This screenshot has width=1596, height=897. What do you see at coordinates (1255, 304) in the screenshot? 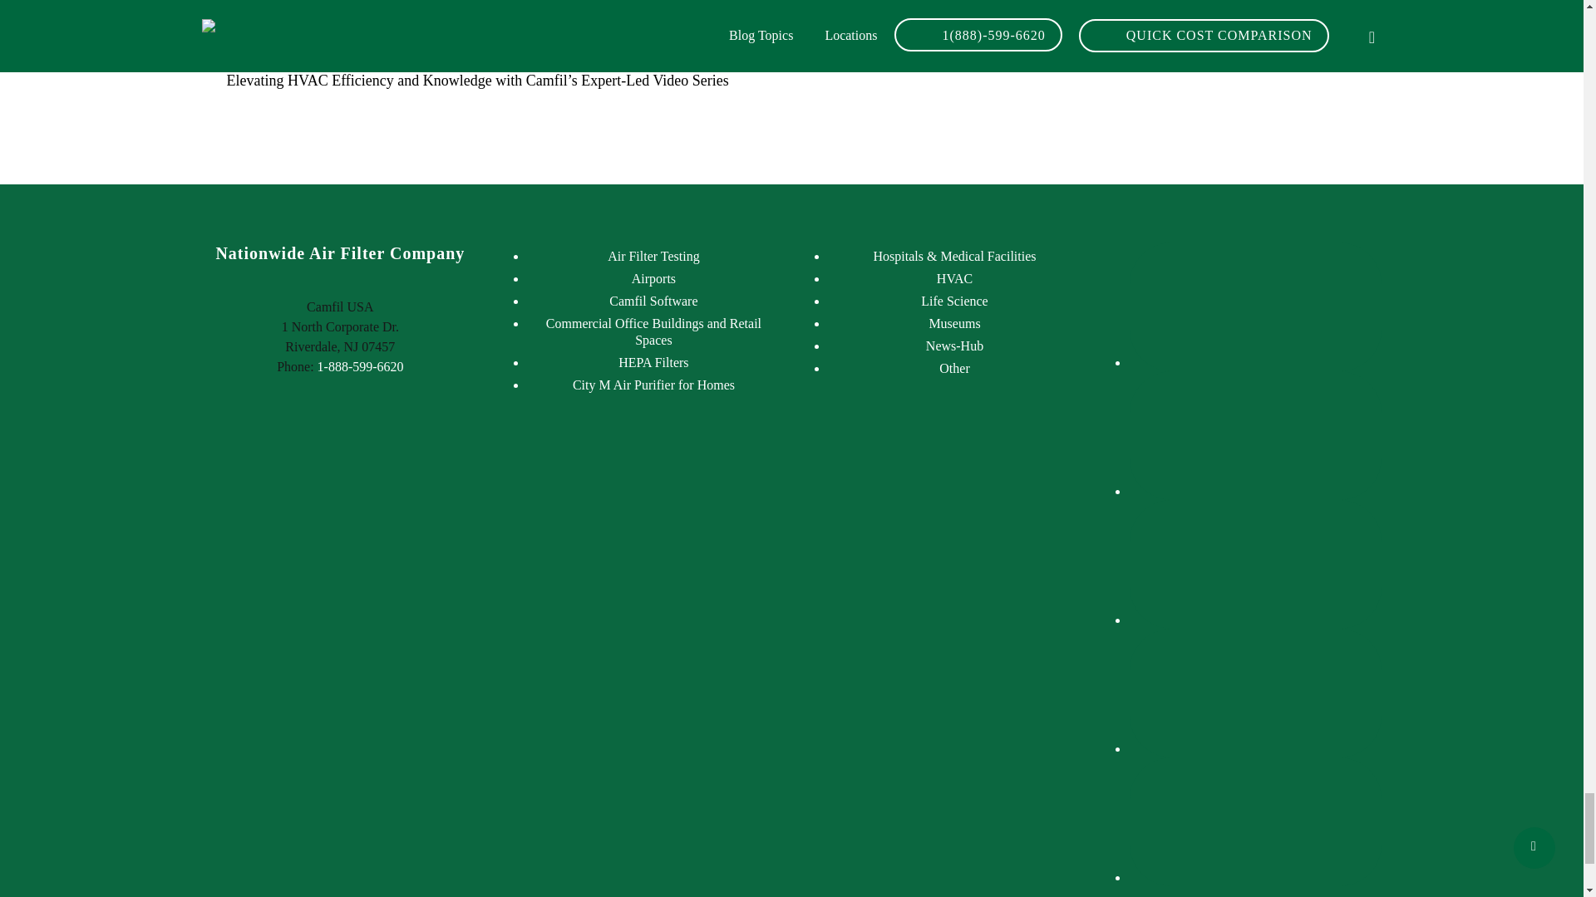
I see `Facebook` at bounding box center [1255, 304].